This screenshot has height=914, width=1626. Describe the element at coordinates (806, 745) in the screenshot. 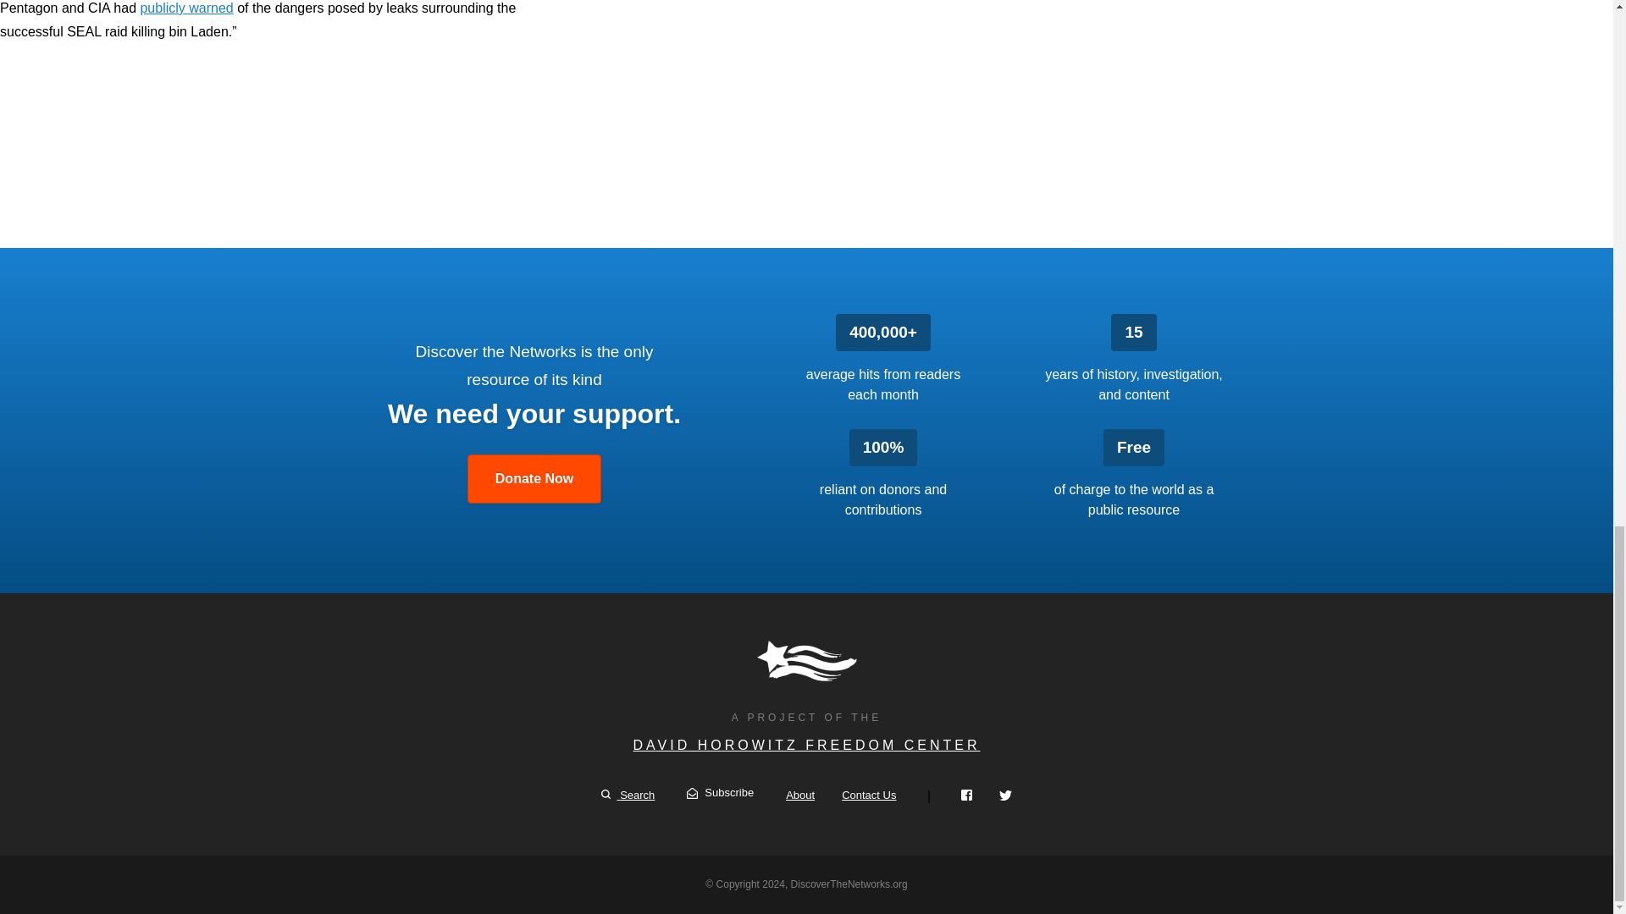

I see `DAVID HOROWITZ FREEDOM CENTER` at that location.